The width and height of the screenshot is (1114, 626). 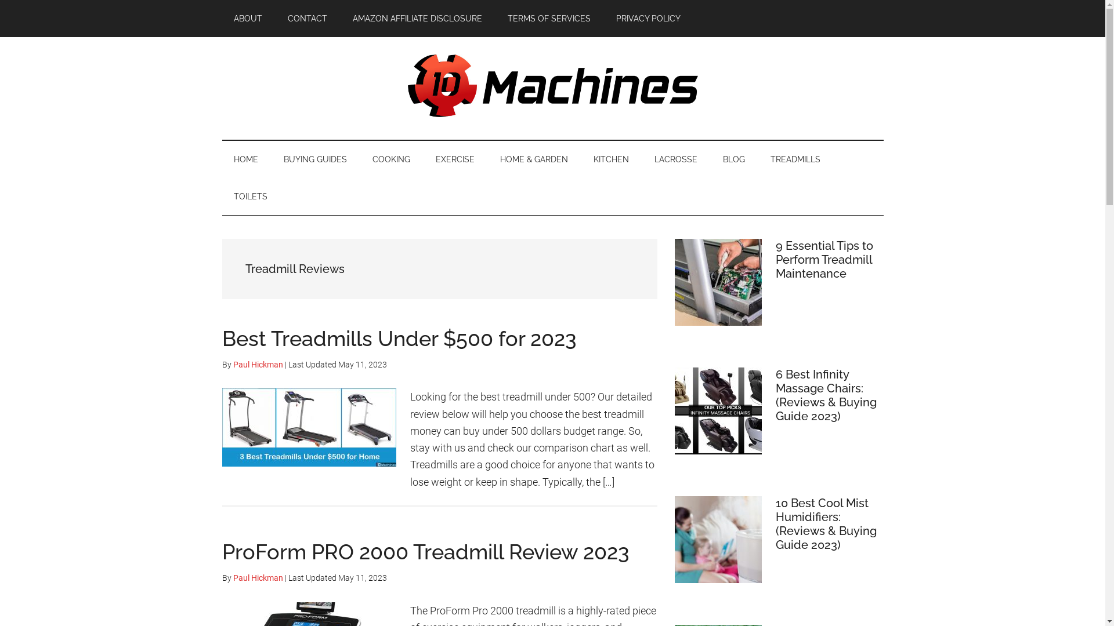 I want to click on TOILETS, so click(x=250, y=196).